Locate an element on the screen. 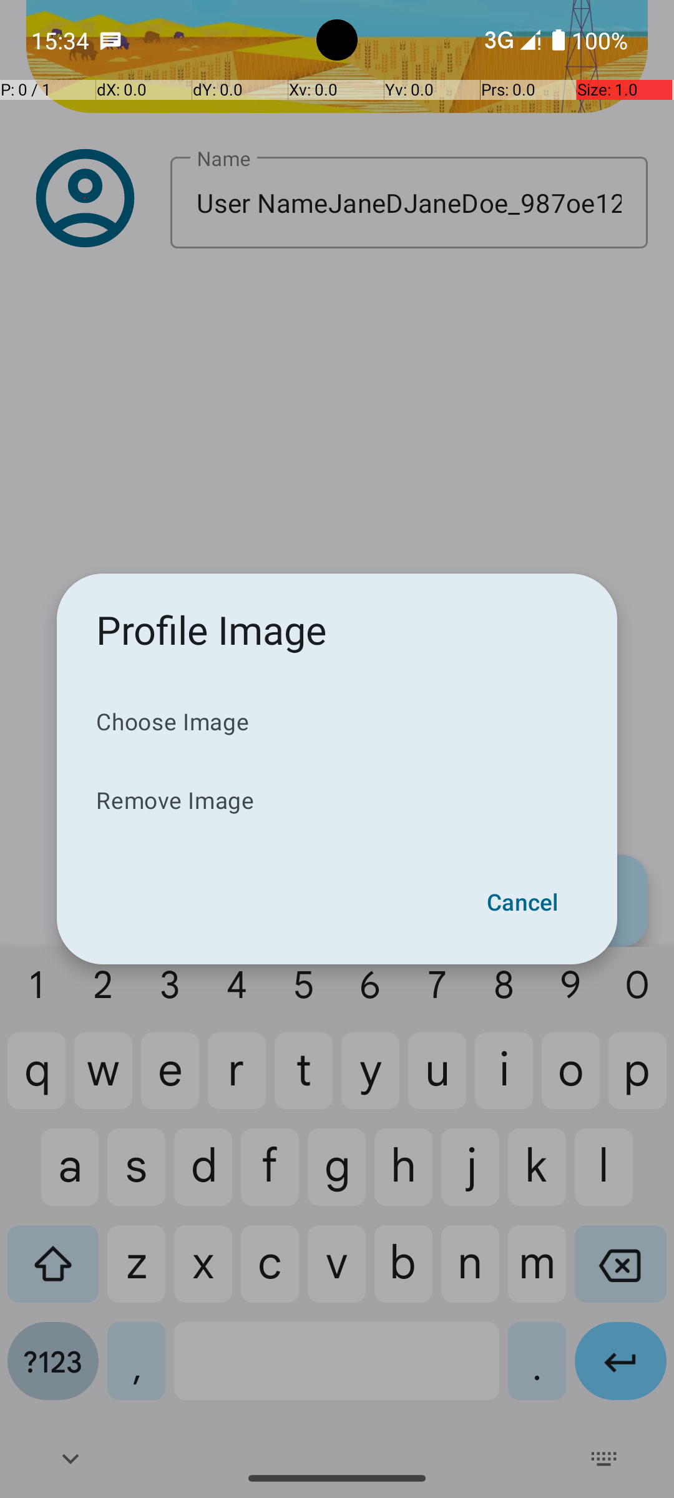 Image resolution: width=674 pixels, height=1498 pixels. Profile Image is located at coordinates (212, 629).